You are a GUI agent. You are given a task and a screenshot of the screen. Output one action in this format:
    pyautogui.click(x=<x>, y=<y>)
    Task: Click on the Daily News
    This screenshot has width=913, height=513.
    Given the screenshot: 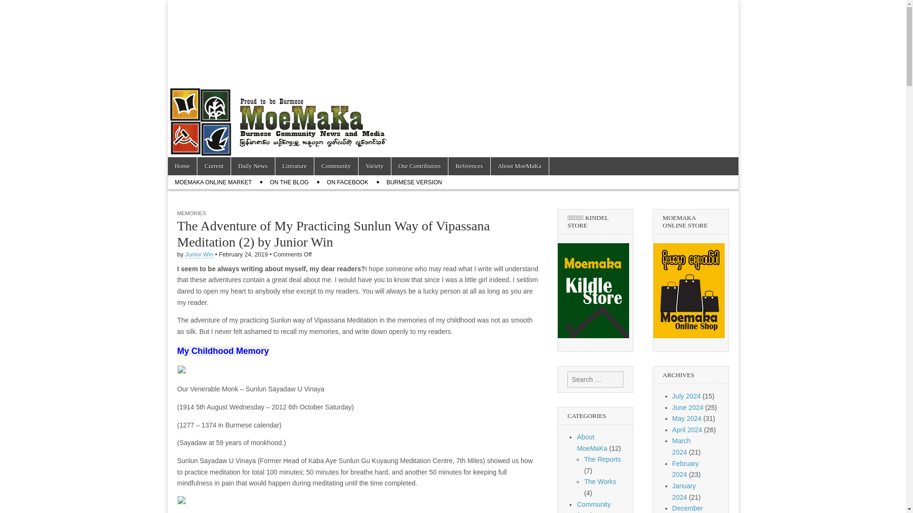 What is the action you would take?
    pyautogui.click(x=253, y=166)
    